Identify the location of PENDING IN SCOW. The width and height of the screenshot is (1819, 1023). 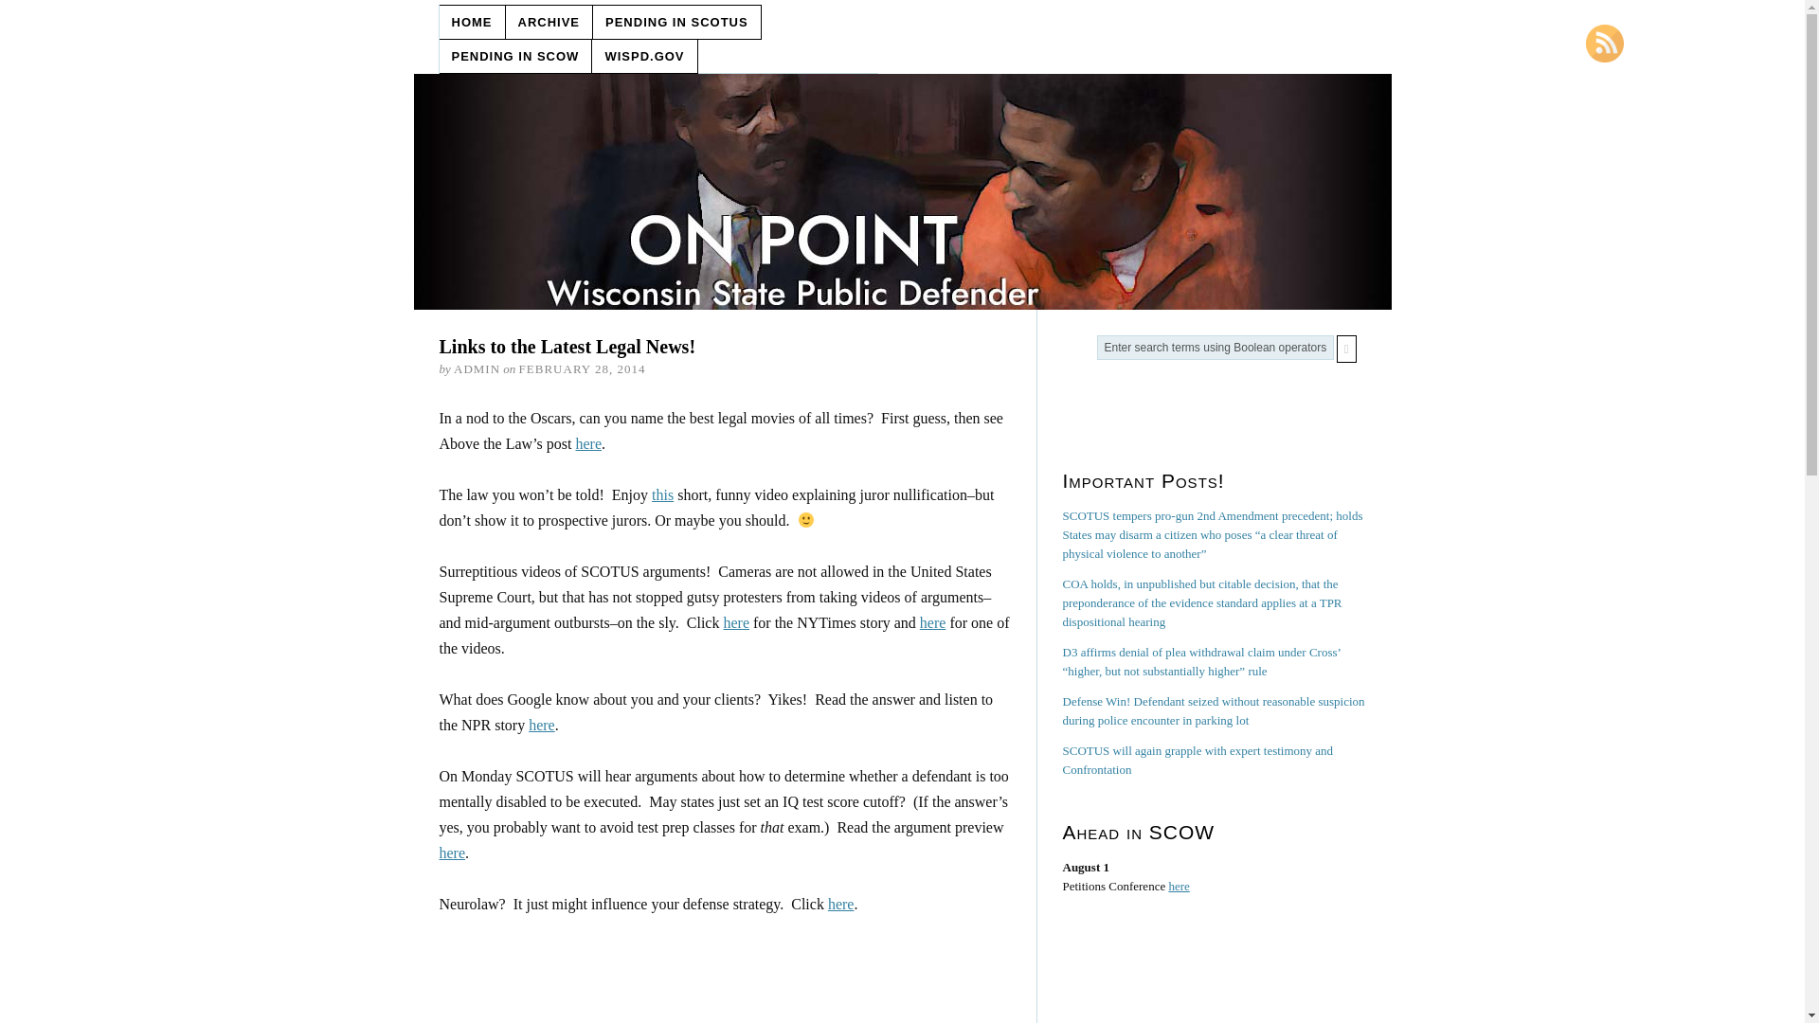
(515, 56).